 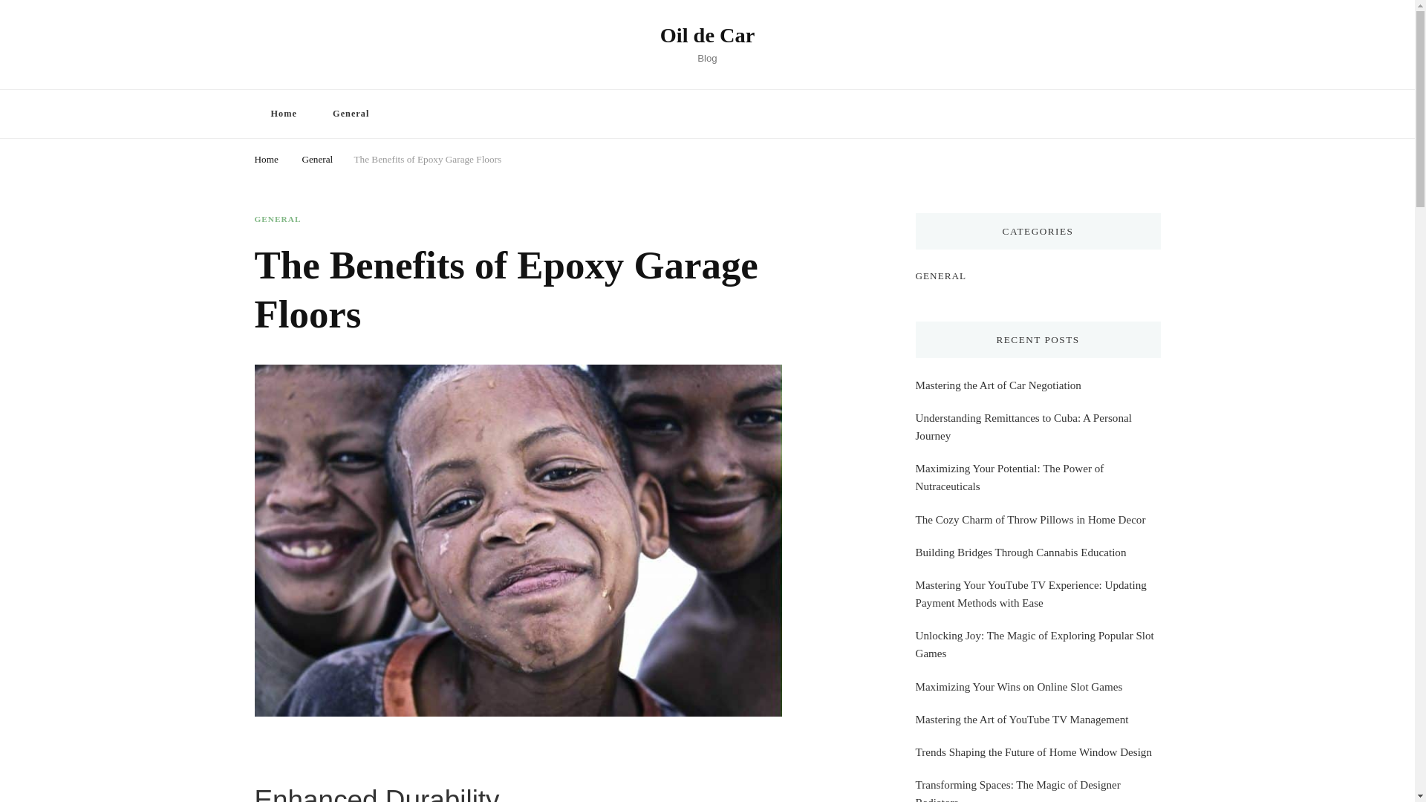 I want to click on Building Bridges Through Cannabis Education, so click(x=1020, y=552).